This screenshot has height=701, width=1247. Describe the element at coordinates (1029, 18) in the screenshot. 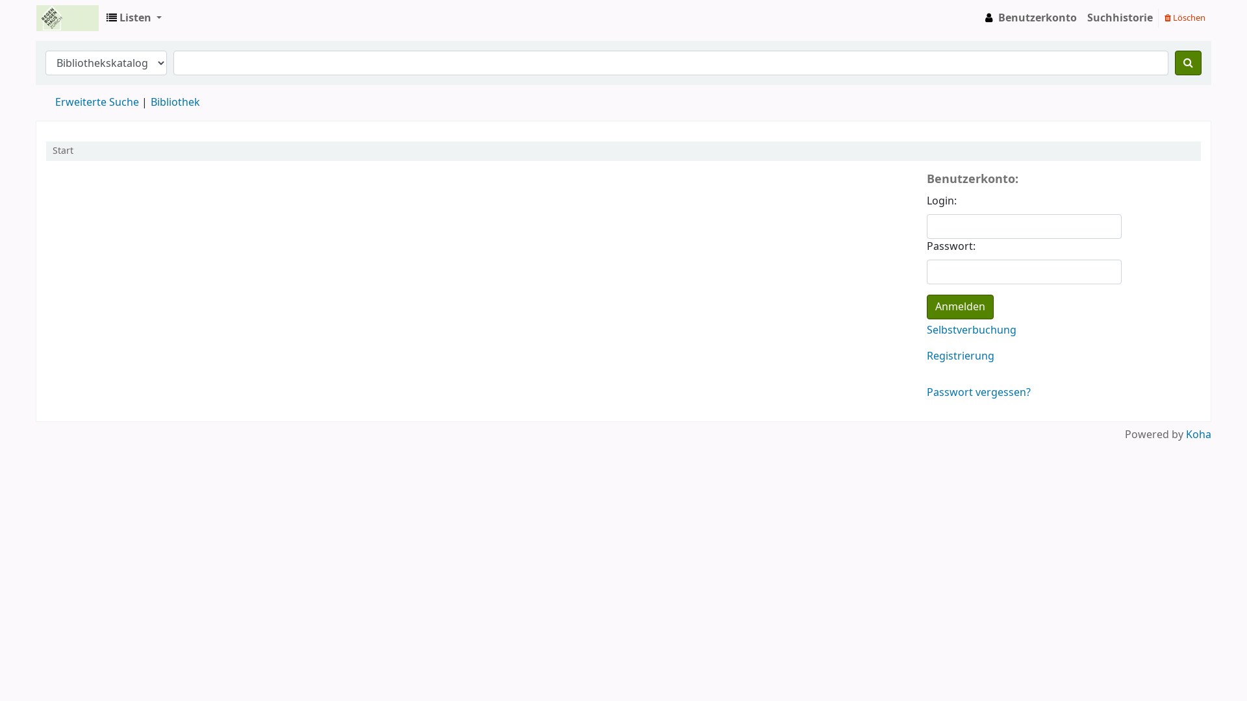

I see `Benutzerkonto` at that location.